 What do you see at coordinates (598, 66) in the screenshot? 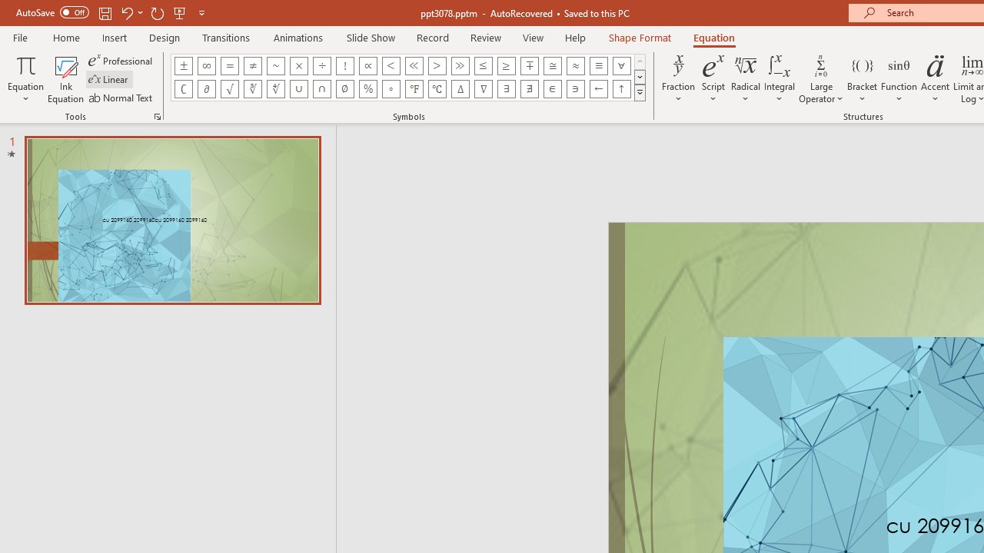
I see `Equation Symbol Identical To` at bounding box center [598, 66].